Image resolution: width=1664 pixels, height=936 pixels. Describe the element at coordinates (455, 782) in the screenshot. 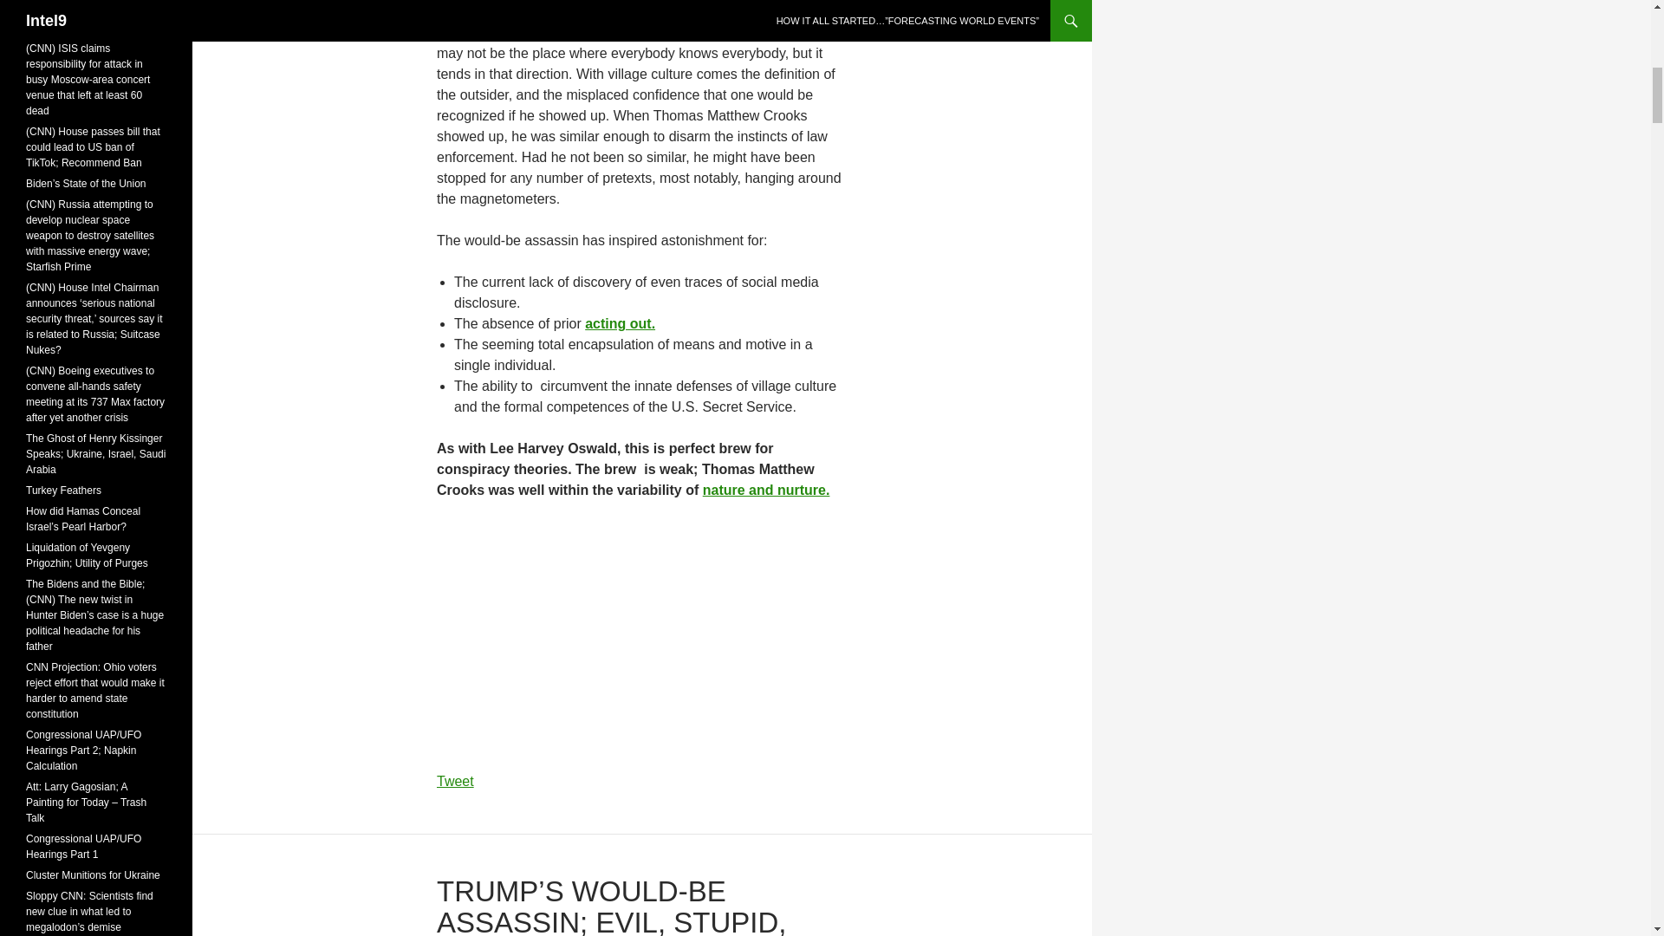

I see `Tweet` at that location.